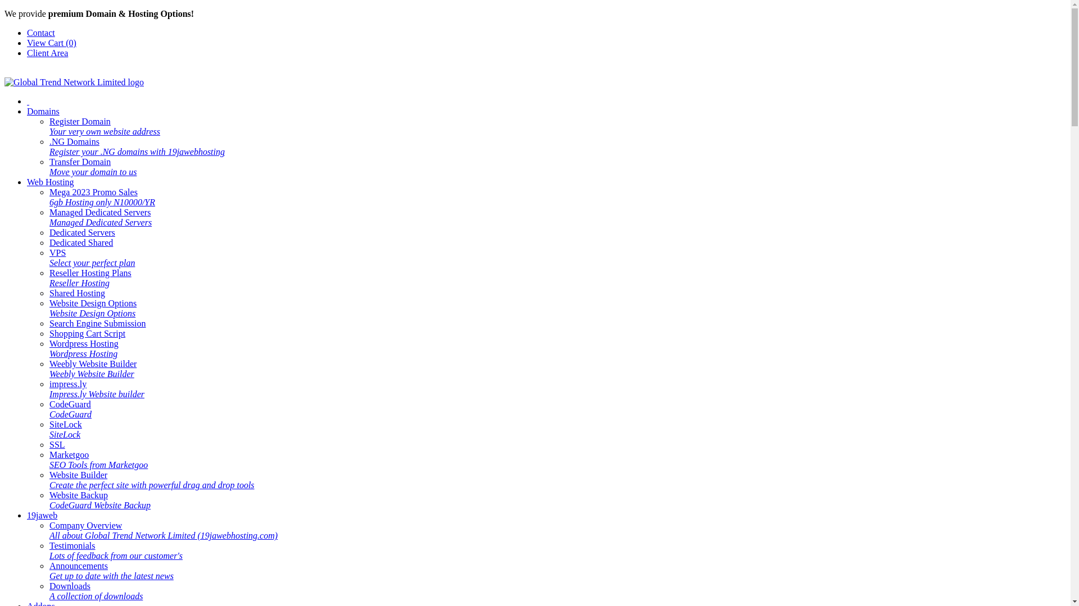 The height and width of the screenshot is (606, 1079). I want to click on CodeGuard
CodeGuard, so click(71, 410).